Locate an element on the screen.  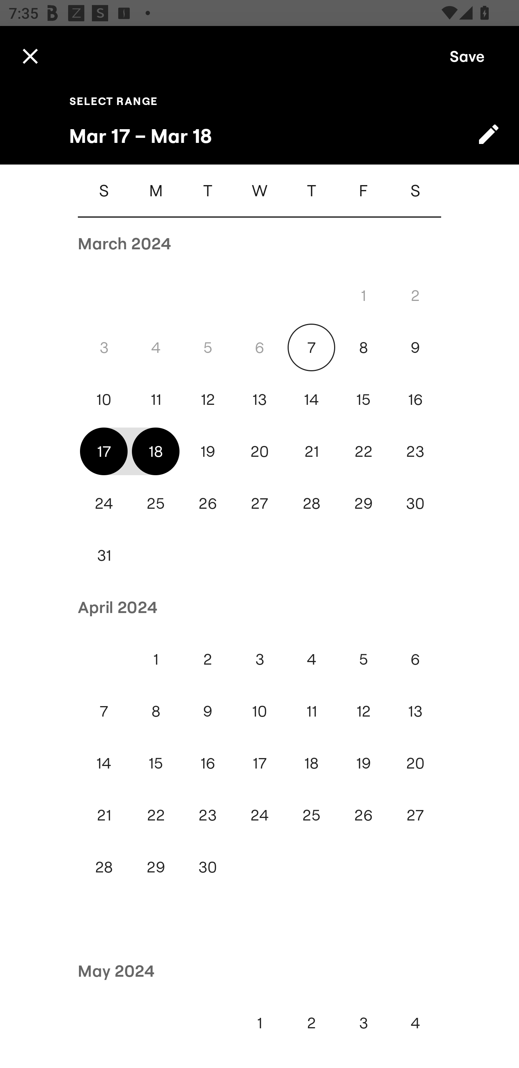
2 Sat, Mar 2 is located at coordinates (415, 295).